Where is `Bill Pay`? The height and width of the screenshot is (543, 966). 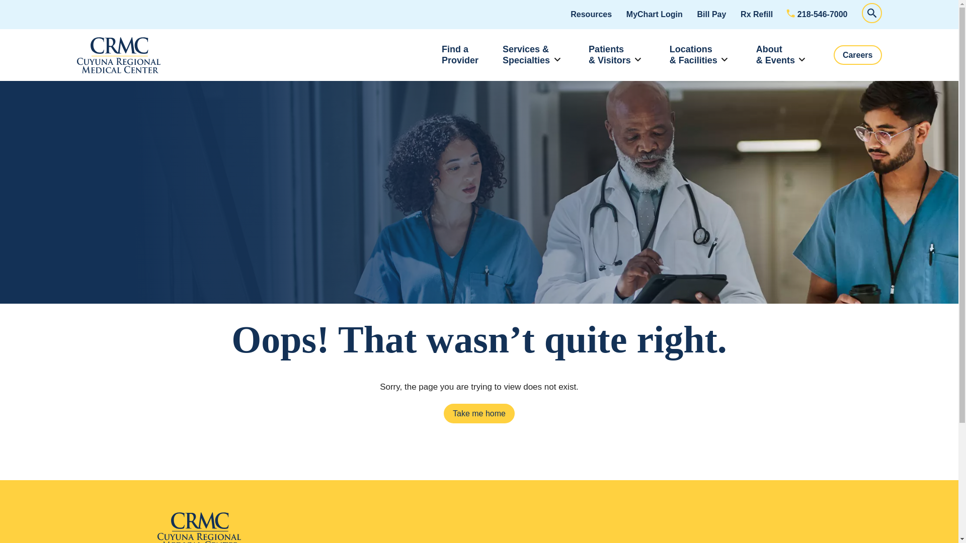
Bill Pay is located at coordinates (711, 14).